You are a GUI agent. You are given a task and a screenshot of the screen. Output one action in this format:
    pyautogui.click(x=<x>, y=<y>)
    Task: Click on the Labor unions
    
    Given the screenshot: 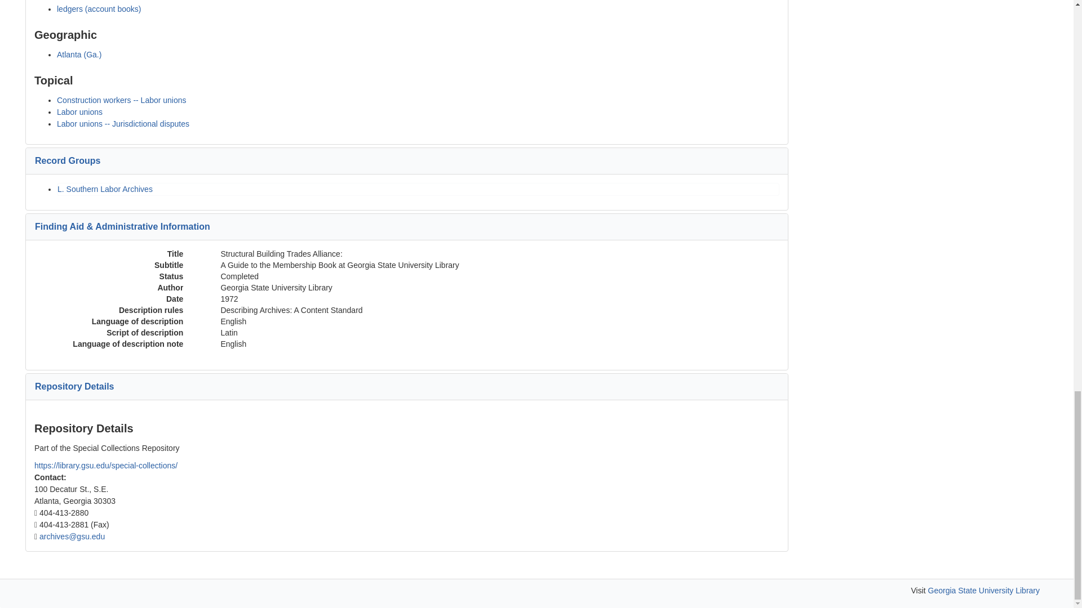 What is the action you would take?
    pyautogui.click(x=80, y=112)
    